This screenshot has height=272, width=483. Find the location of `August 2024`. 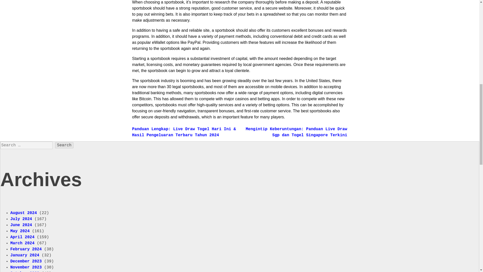

August 2024 is located at coordinates (24, 213).